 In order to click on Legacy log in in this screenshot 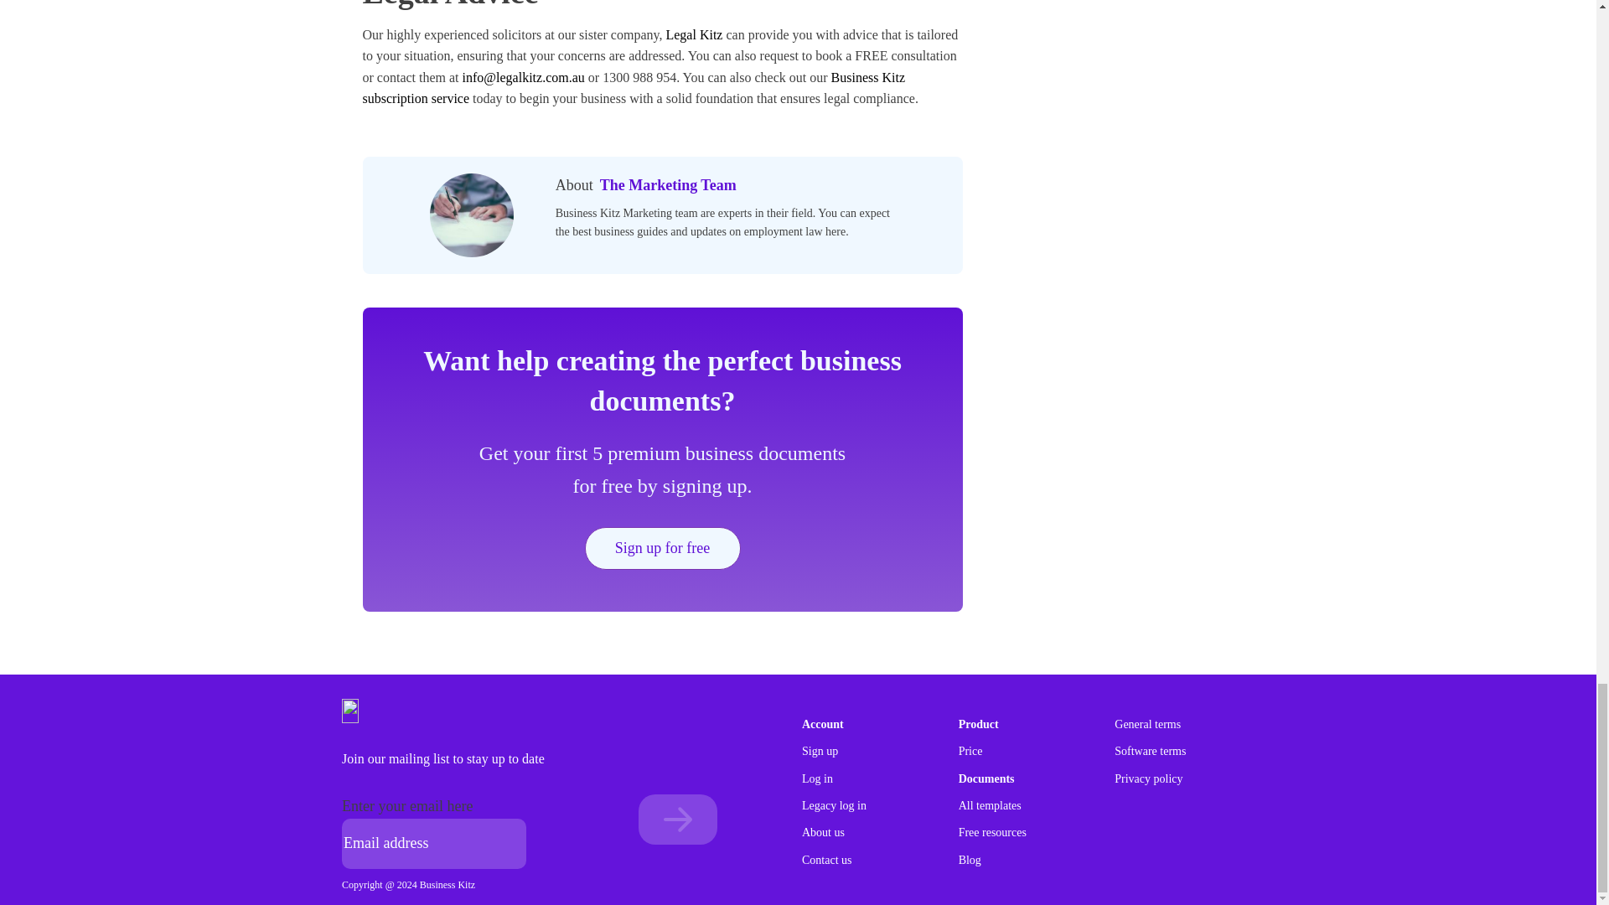, I will do `click(834, 806)`.